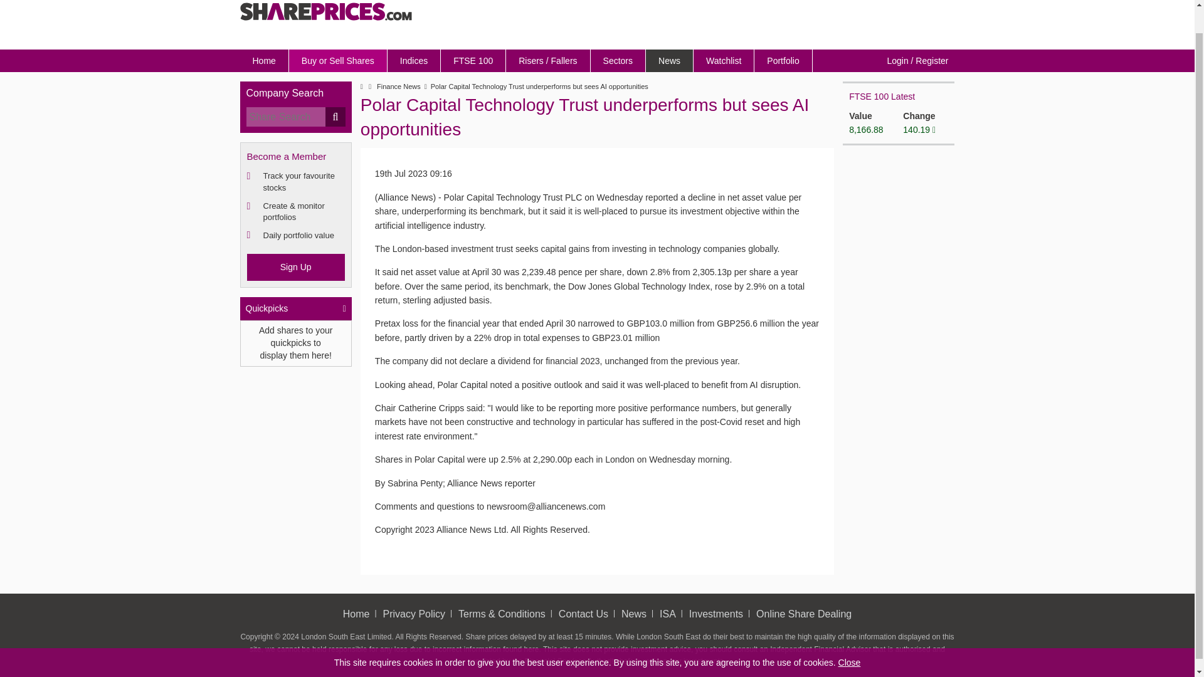 This screenshot has height=677, width=1204. Describe the element at coordinates (356, 614) in the screenshot. I see `Home` at that location.